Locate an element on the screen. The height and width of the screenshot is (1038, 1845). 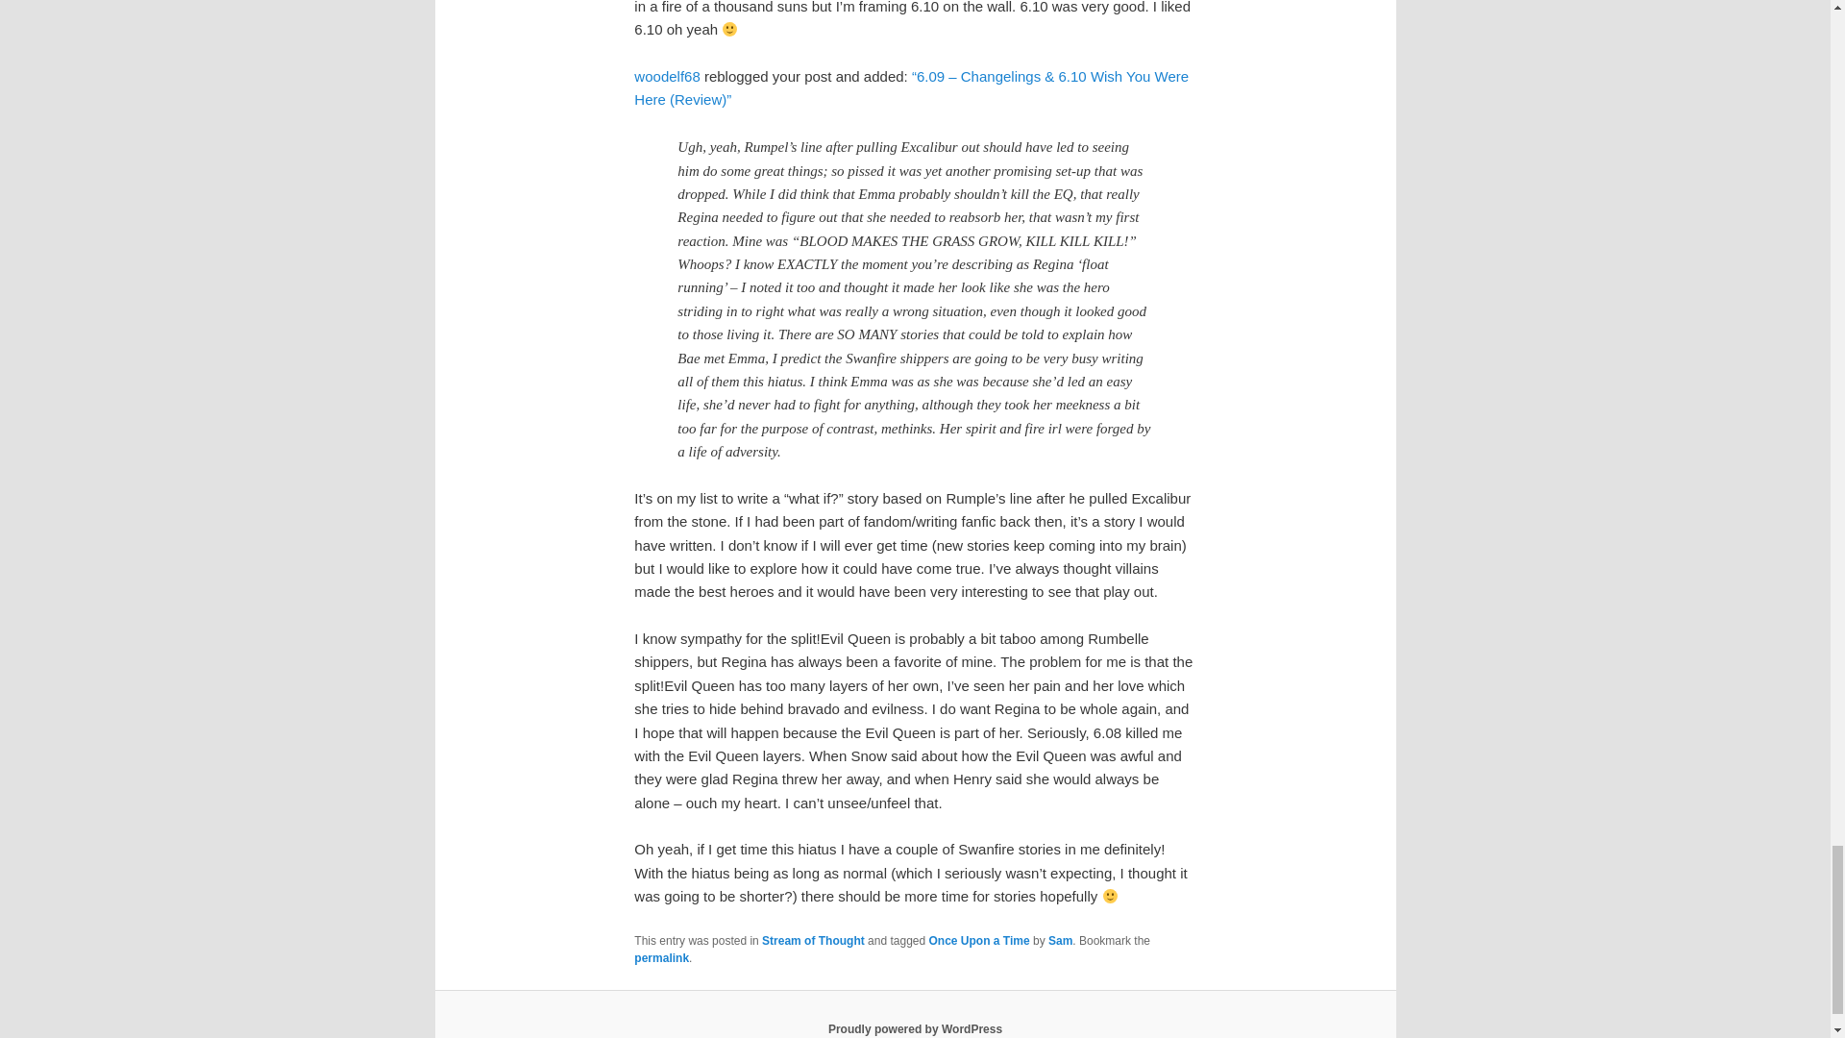
Proudly powered by WordPress is located at coordinates (915, 1028).